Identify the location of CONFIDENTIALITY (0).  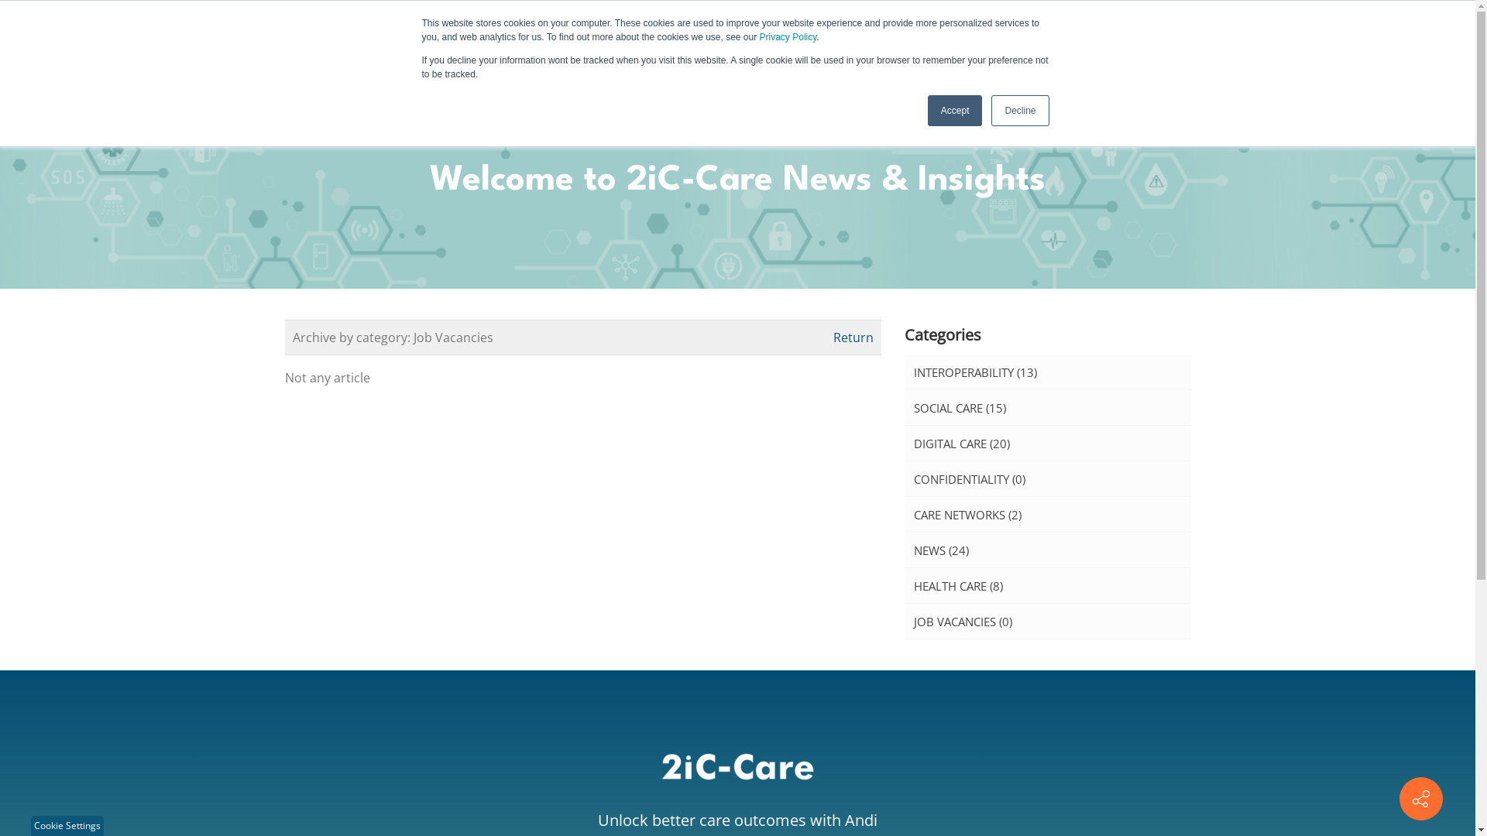
(1048, 479).